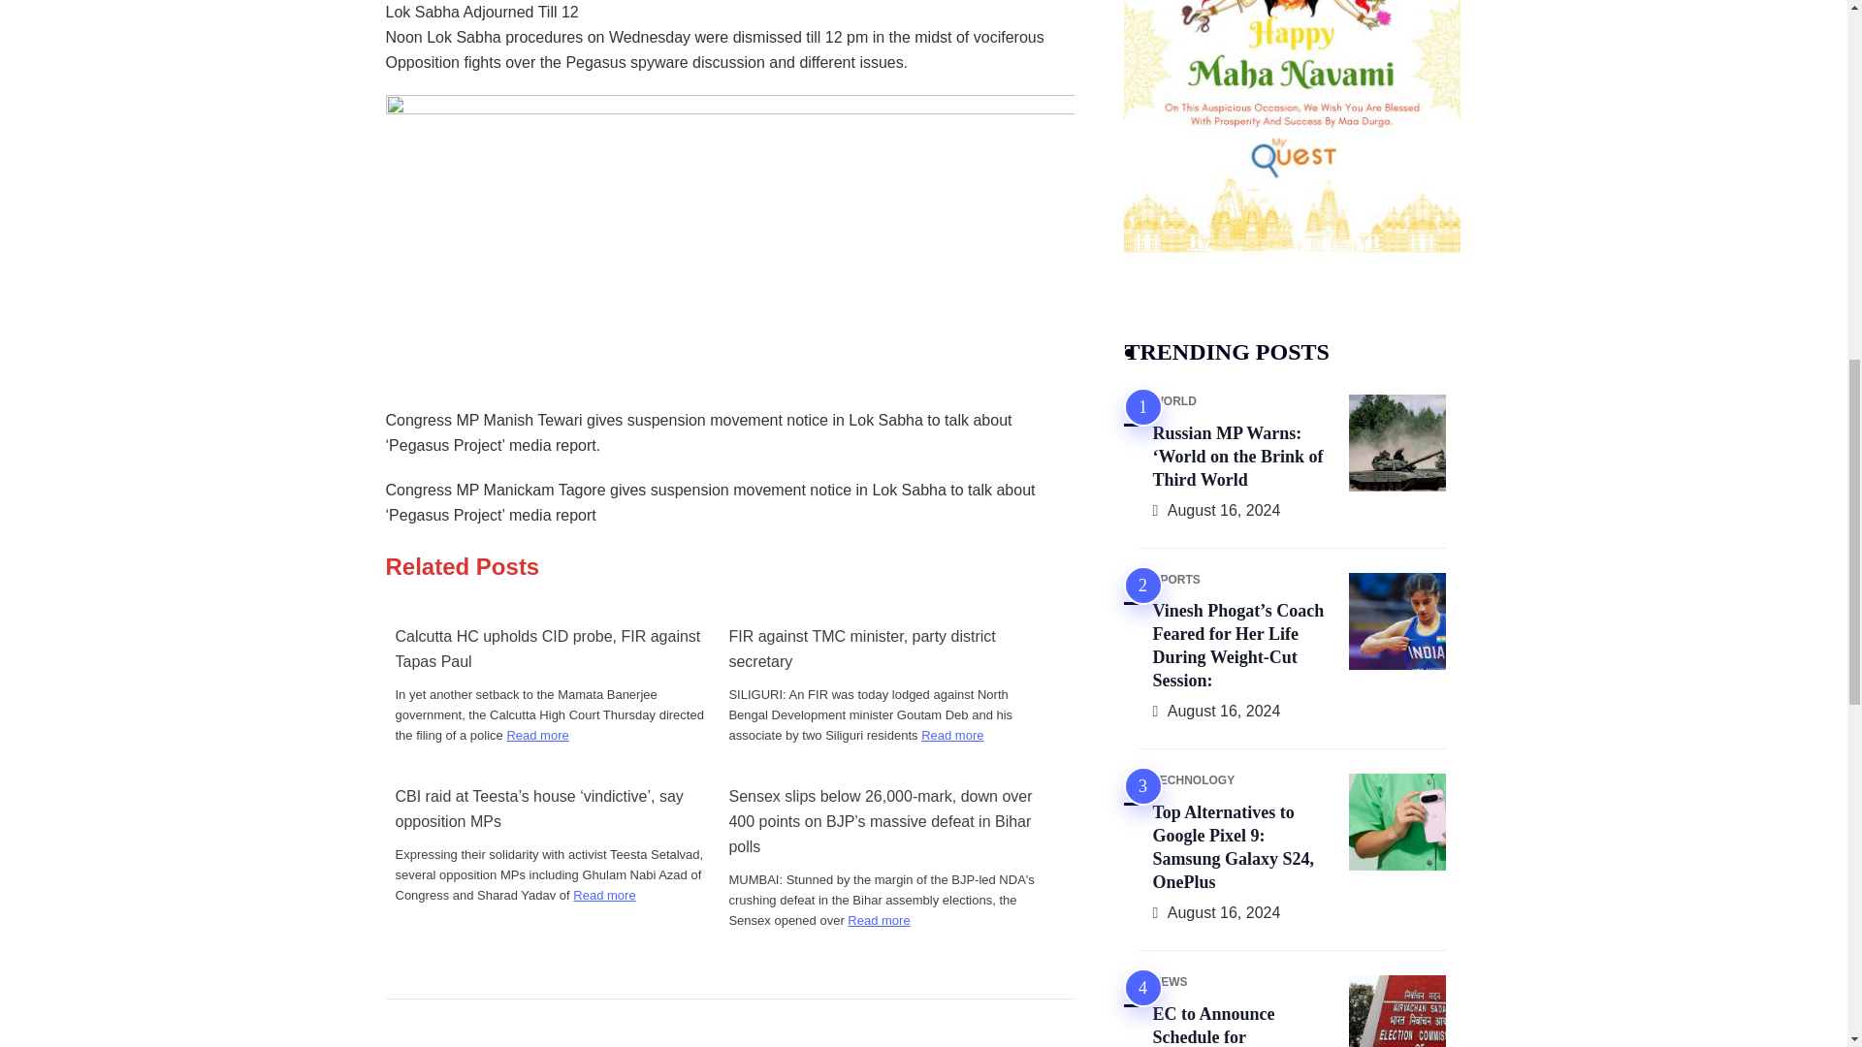 This screenshot has width=1862, height=1047. I want to click on Read more, so click(603, 895).